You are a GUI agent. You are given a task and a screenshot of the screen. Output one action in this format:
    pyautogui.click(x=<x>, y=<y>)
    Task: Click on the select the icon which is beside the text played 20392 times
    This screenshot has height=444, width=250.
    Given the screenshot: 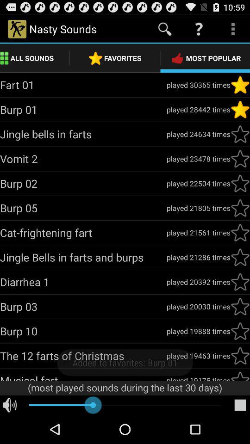 What is the action you would take?
    pyautogui.click(x=240, y=282)
    